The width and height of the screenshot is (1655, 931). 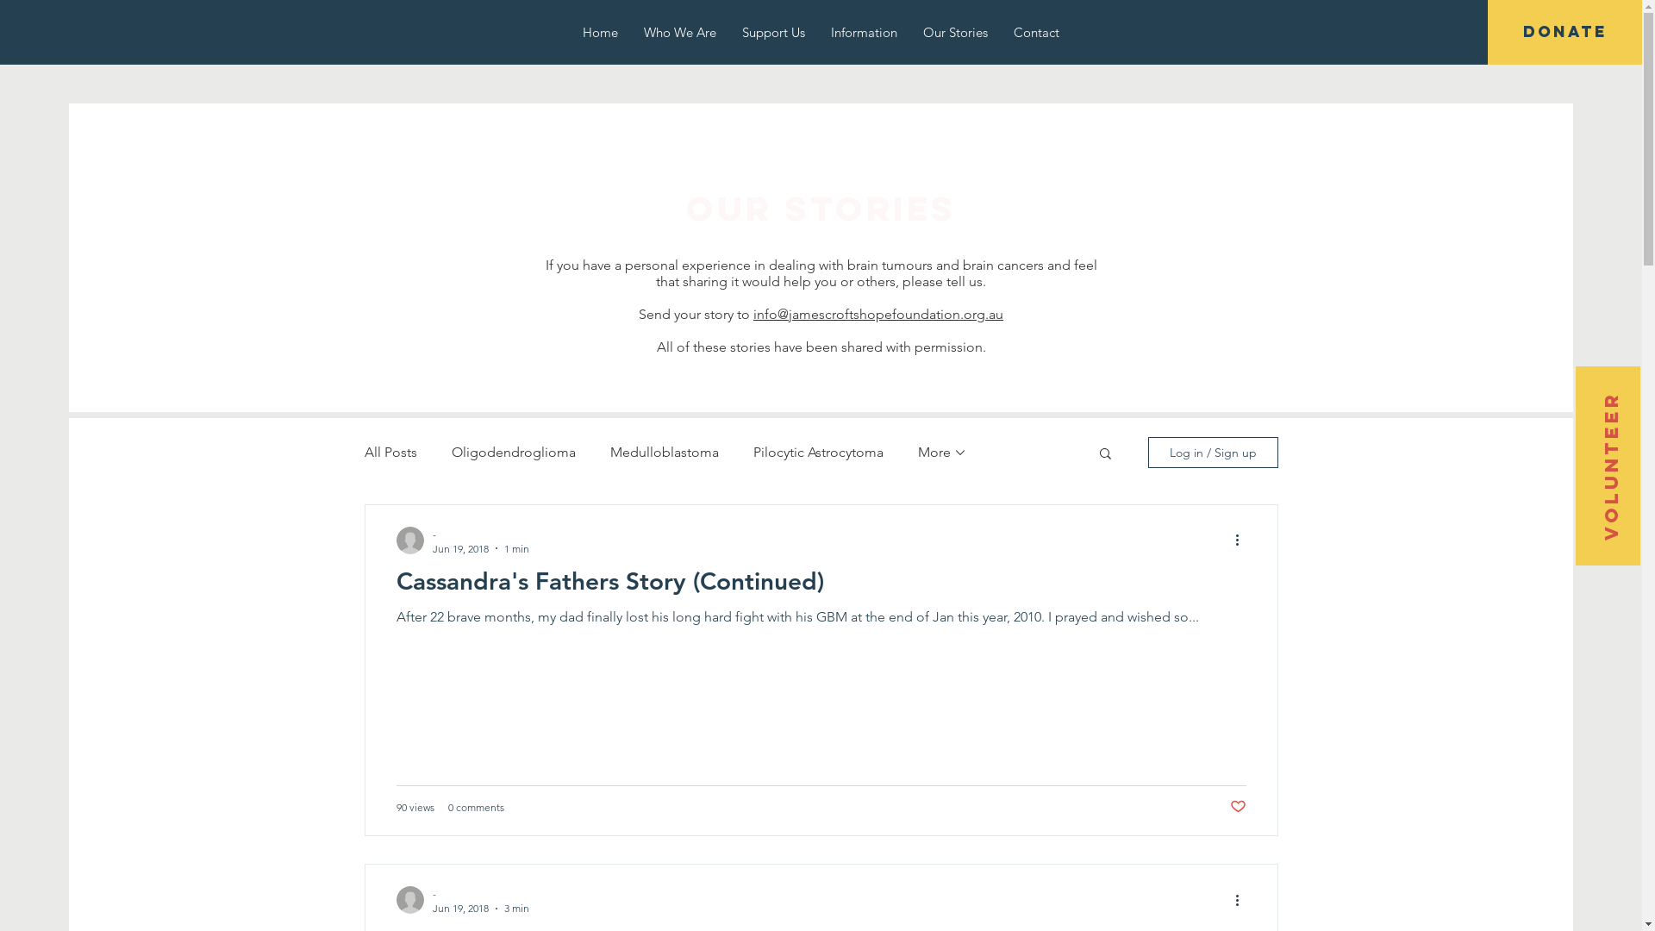 I want to click on All Posts, so click(x=390, y=452).